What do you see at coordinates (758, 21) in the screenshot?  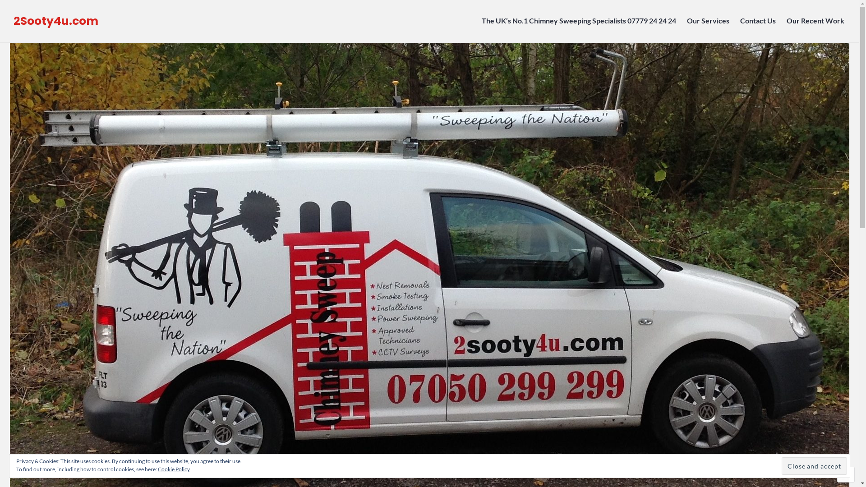 I see `Contact Us` at bounding box center [758, 21].